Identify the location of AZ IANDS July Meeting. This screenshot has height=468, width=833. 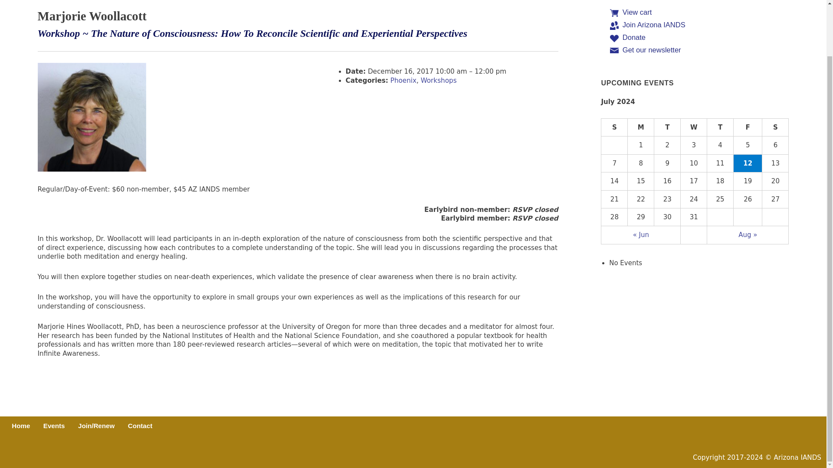
(748, 163).